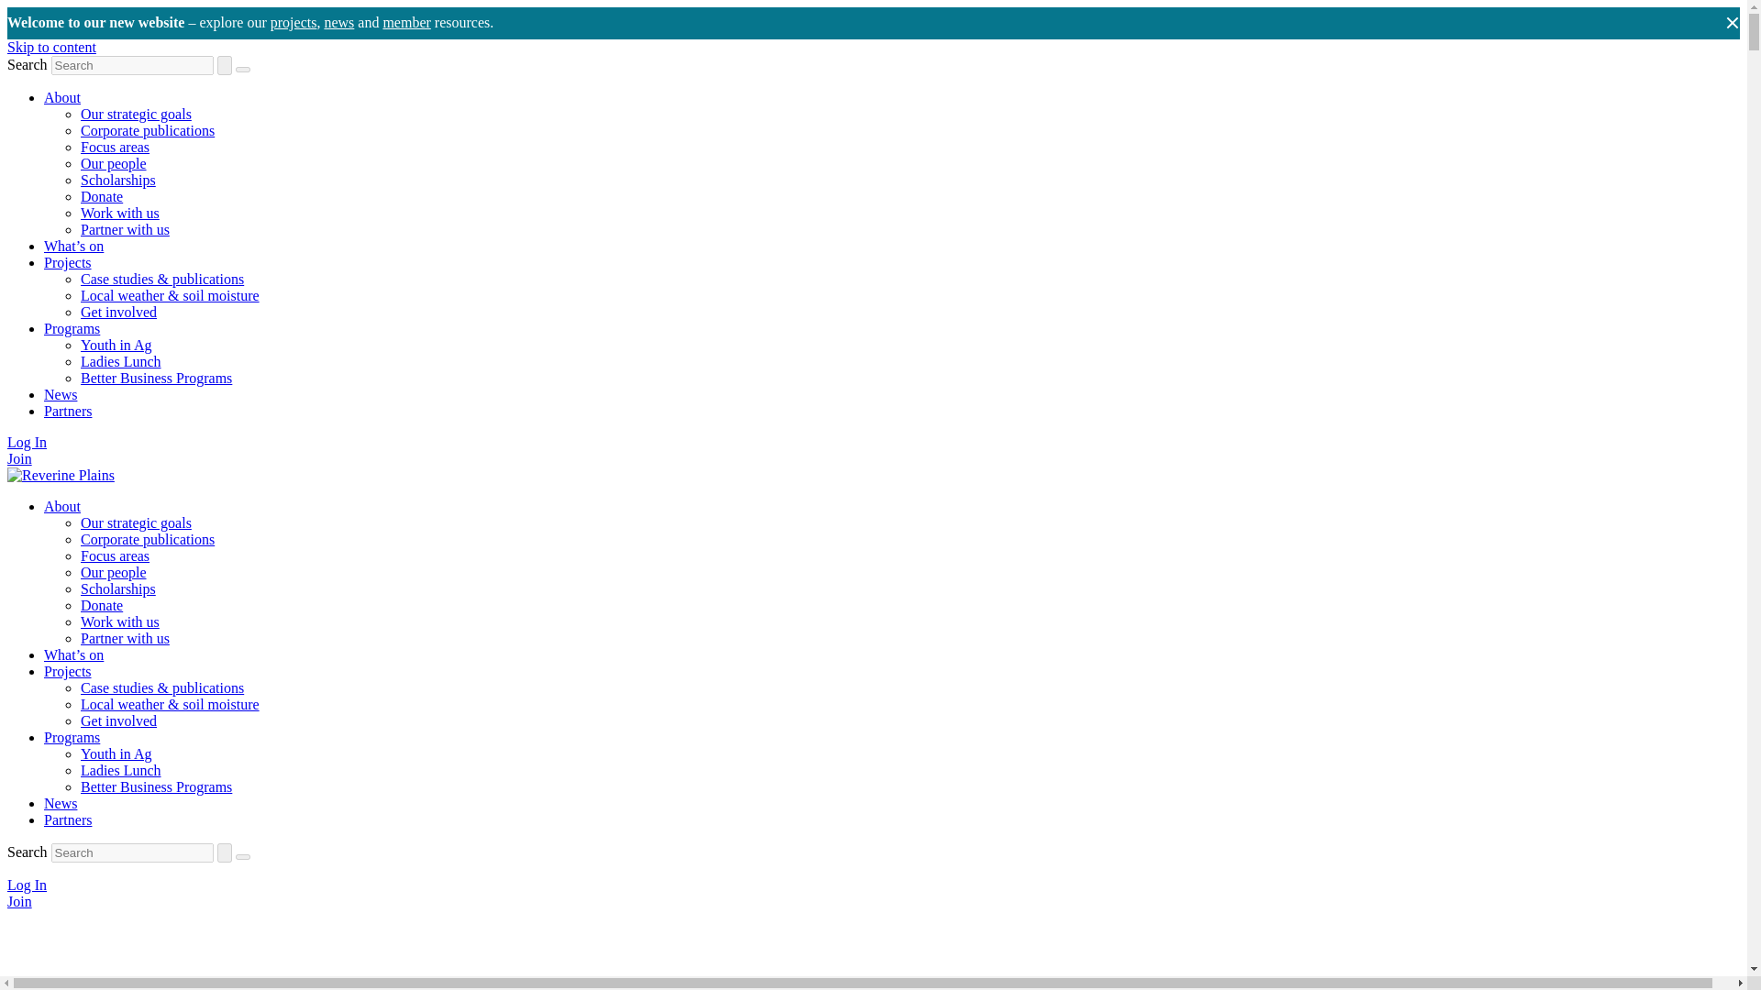 Image resolution: width=1761 pixels, height=990 pixels. I want to click on member, so click(405, 22).